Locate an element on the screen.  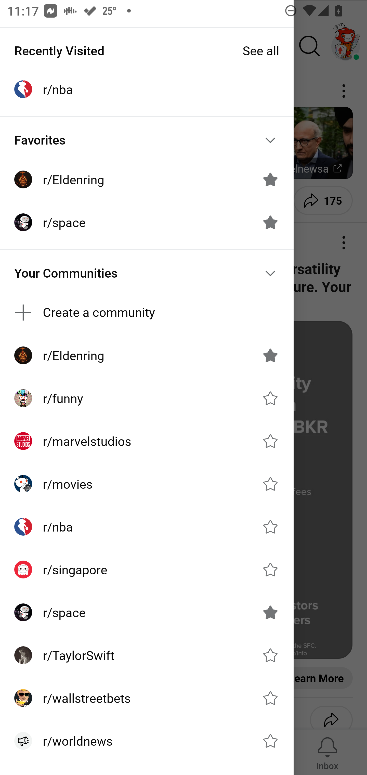
Unfavorite r/Eldenring is located at coordinates (270, 179).